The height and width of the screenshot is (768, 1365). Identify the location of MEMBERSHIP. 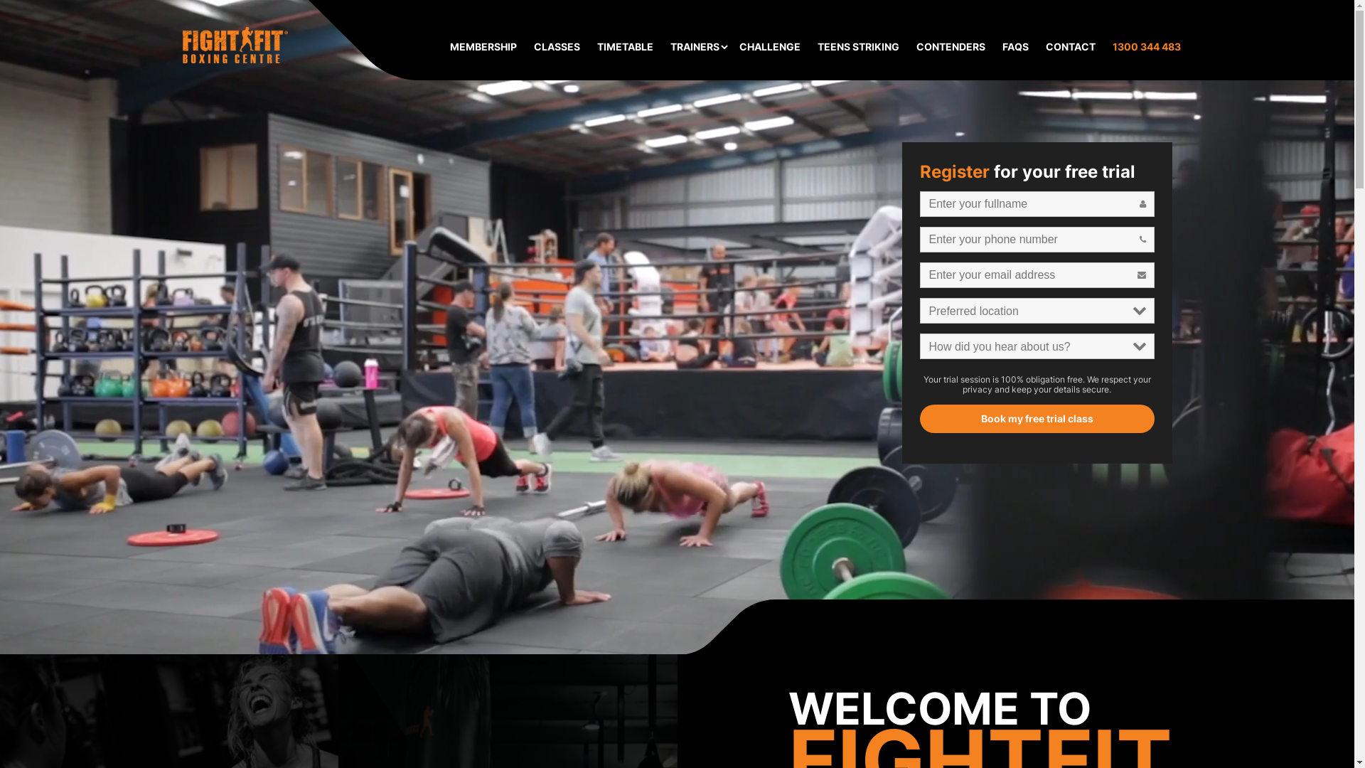
(483, 47).